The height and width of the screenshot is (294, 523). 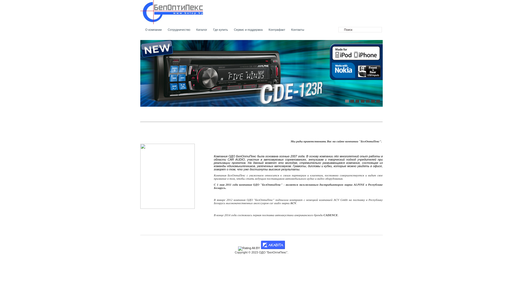 What do you see at coordinates (357, 101) in the screenshot?
I see `3` at bounding box center [357, 101].